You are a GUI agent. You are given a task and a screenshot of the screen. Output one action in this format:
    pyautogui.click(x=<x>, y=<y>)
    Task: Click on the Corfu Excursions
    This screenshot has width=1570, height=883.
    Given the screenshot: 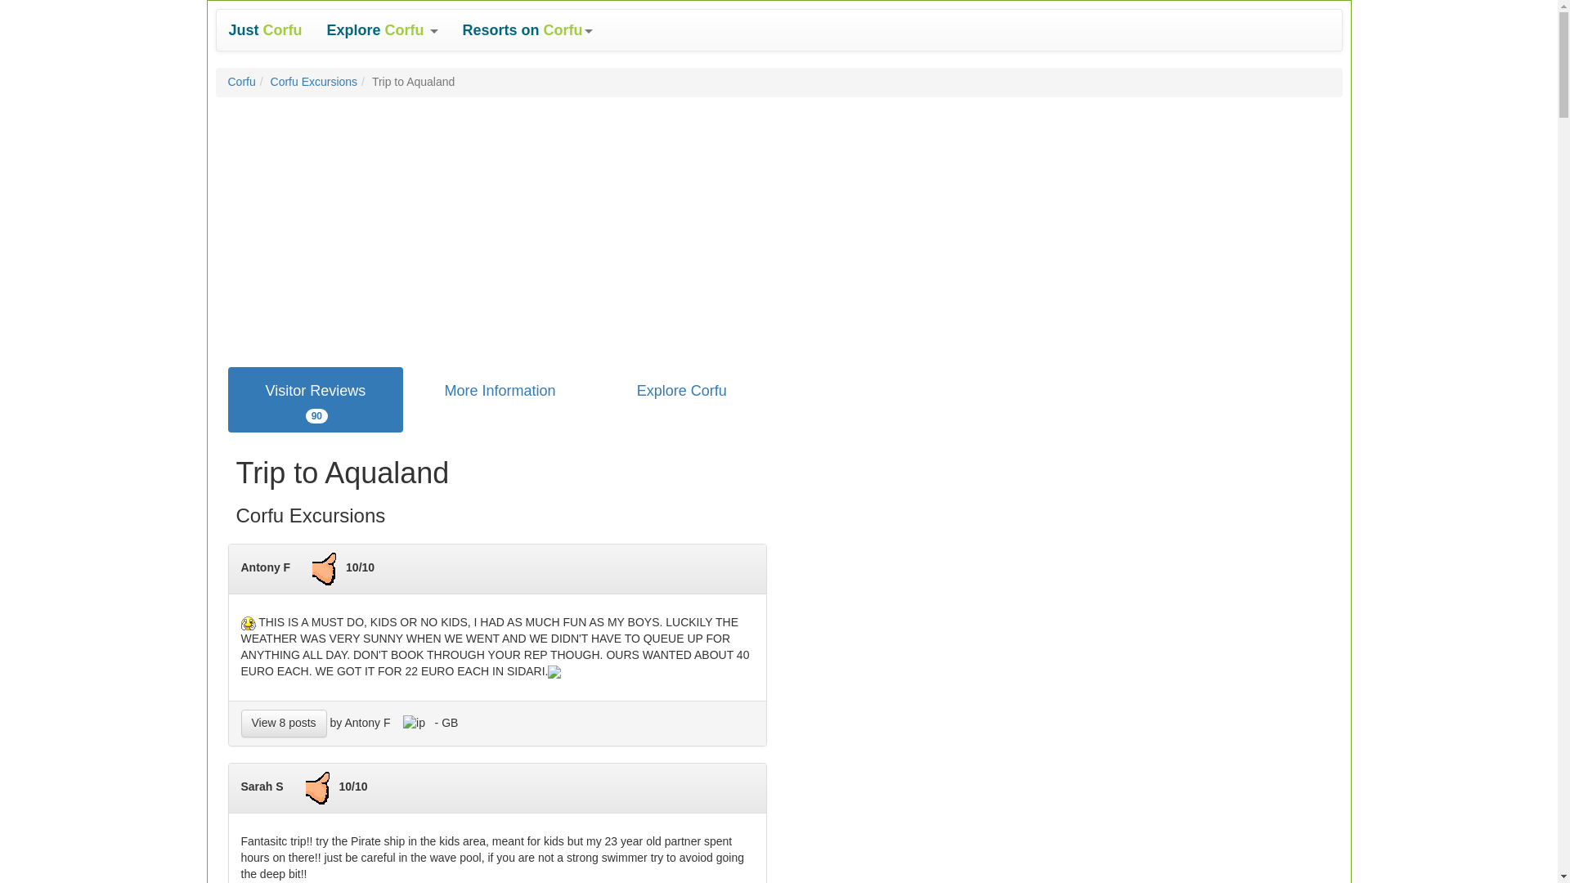 What is the action you would take?
    pyautogui.click(x=314, y=82)
    